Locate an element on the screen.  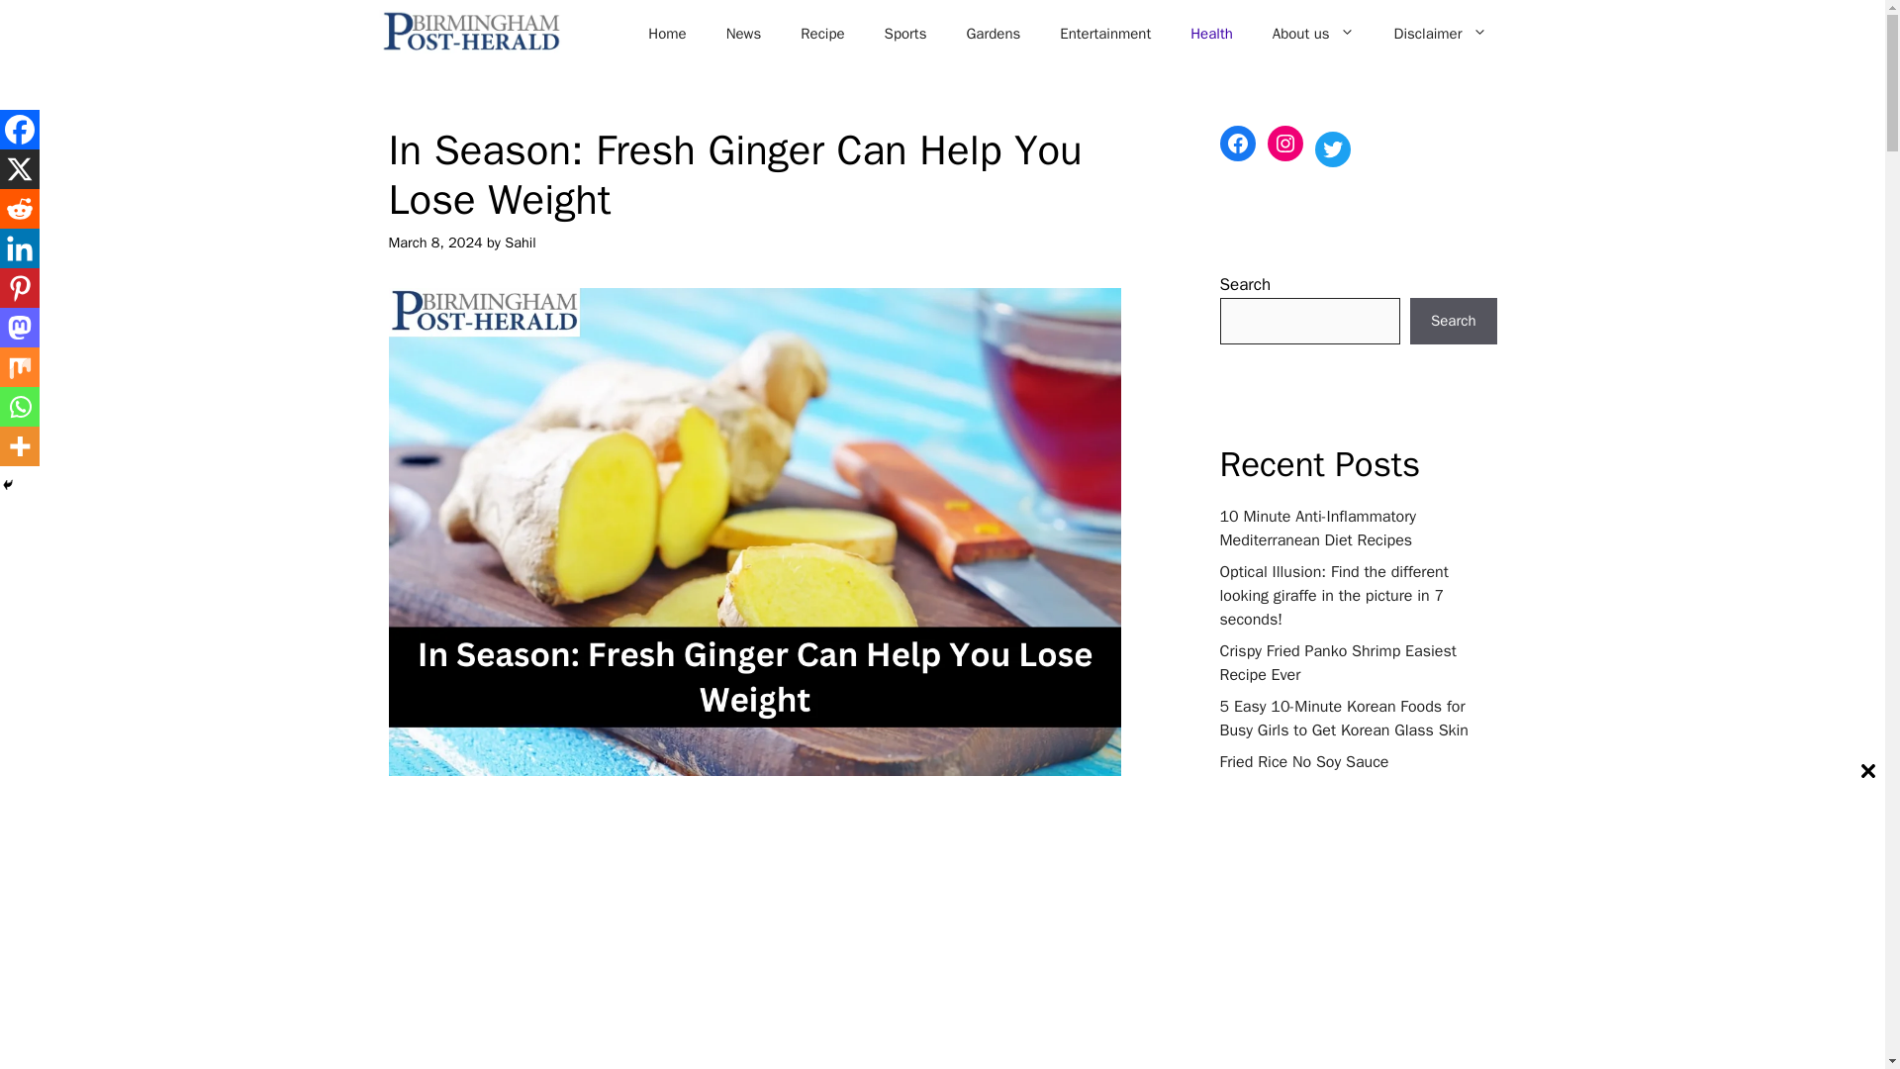
Sahil is located at coordinates (521, 242).